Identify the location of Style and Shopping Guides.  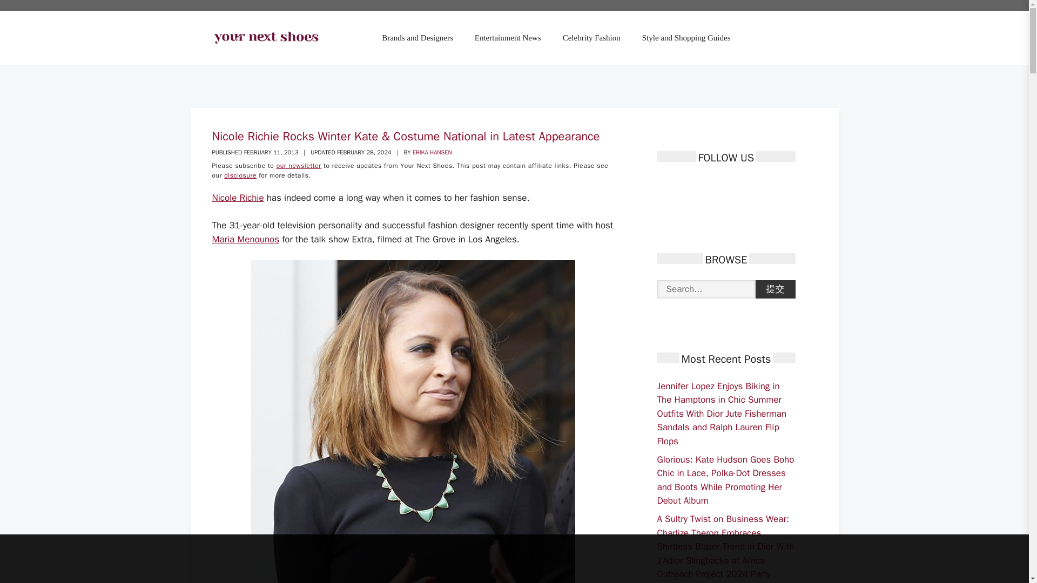
(686, 38).